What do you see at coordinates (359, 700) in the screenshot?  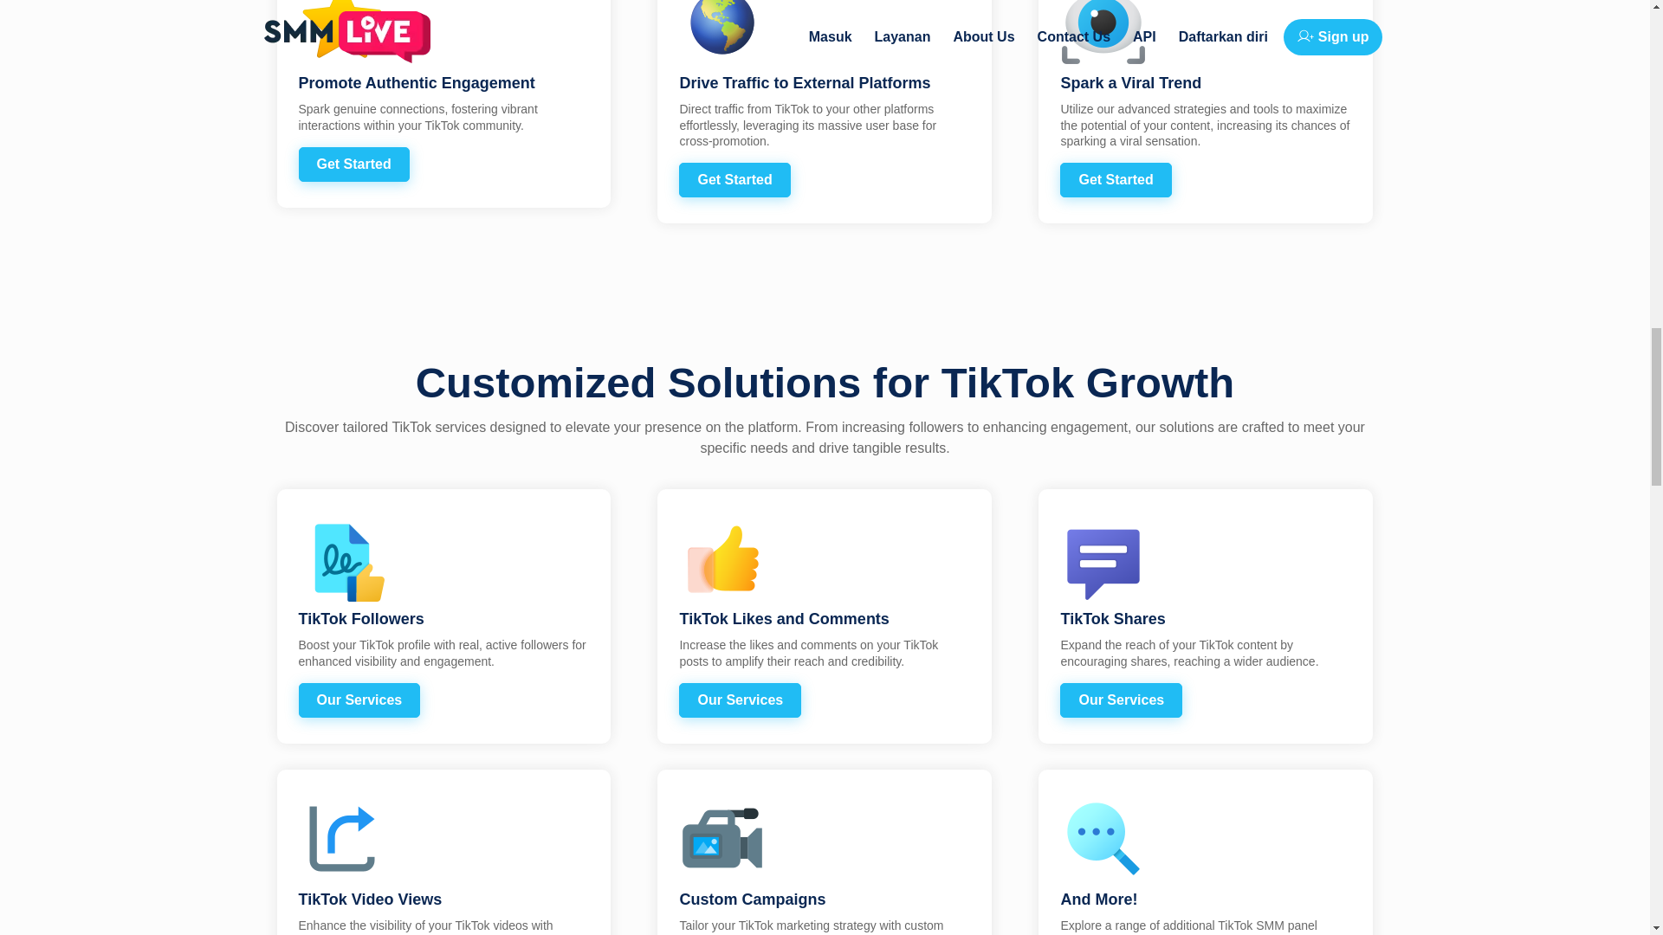 I see `Our Services` at bounding box center [359, 700].